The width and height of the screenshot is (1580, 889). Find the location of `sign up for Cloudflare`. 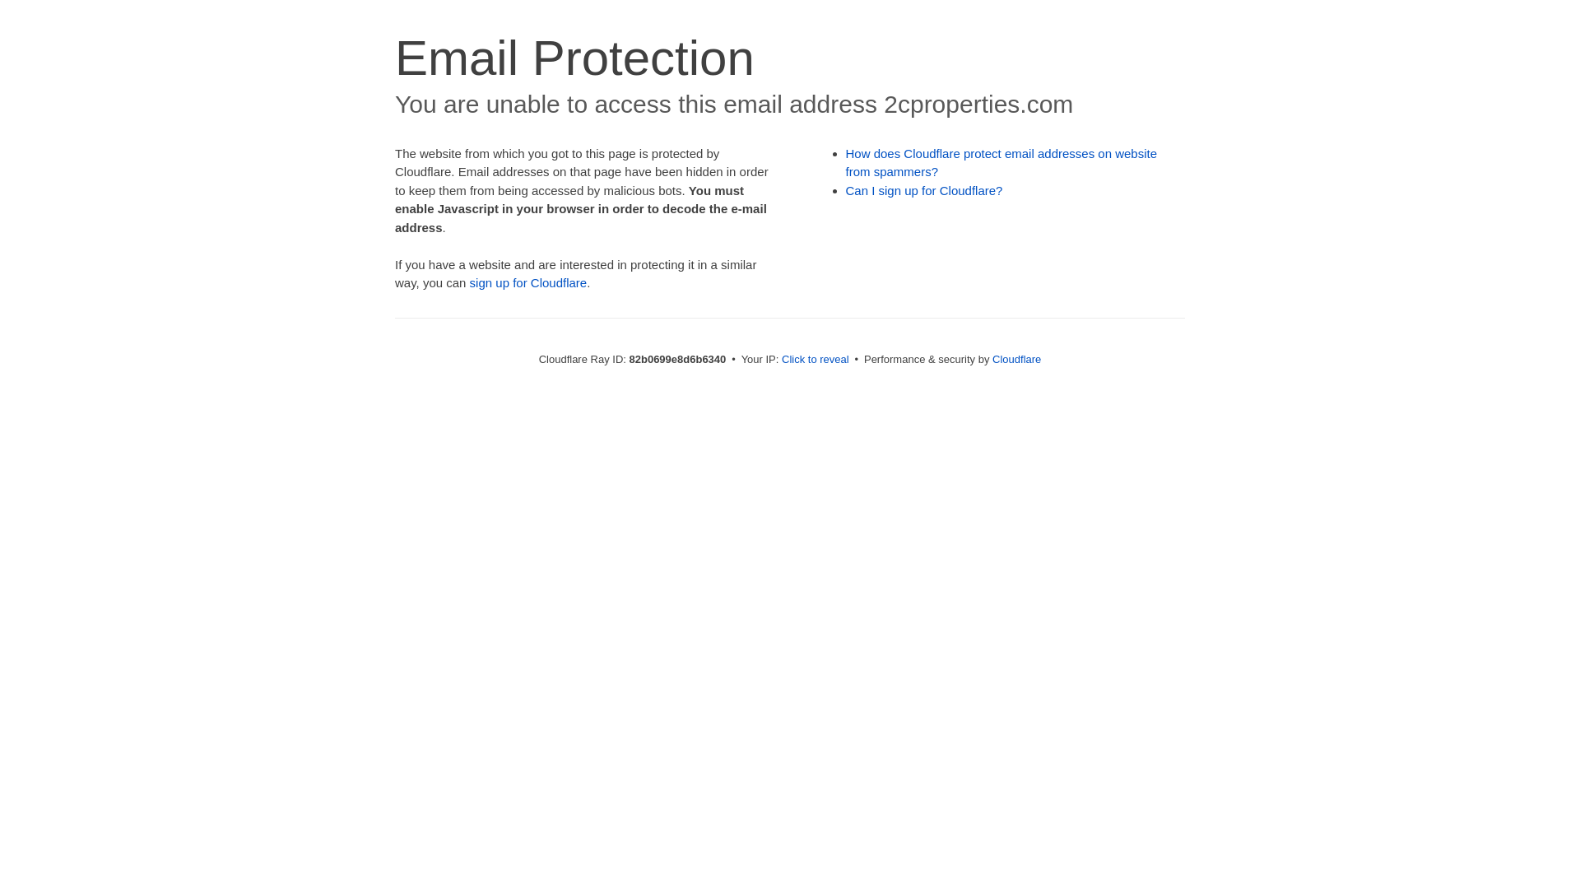

sign up for Cloudflare is located at coordinates (528, 283).